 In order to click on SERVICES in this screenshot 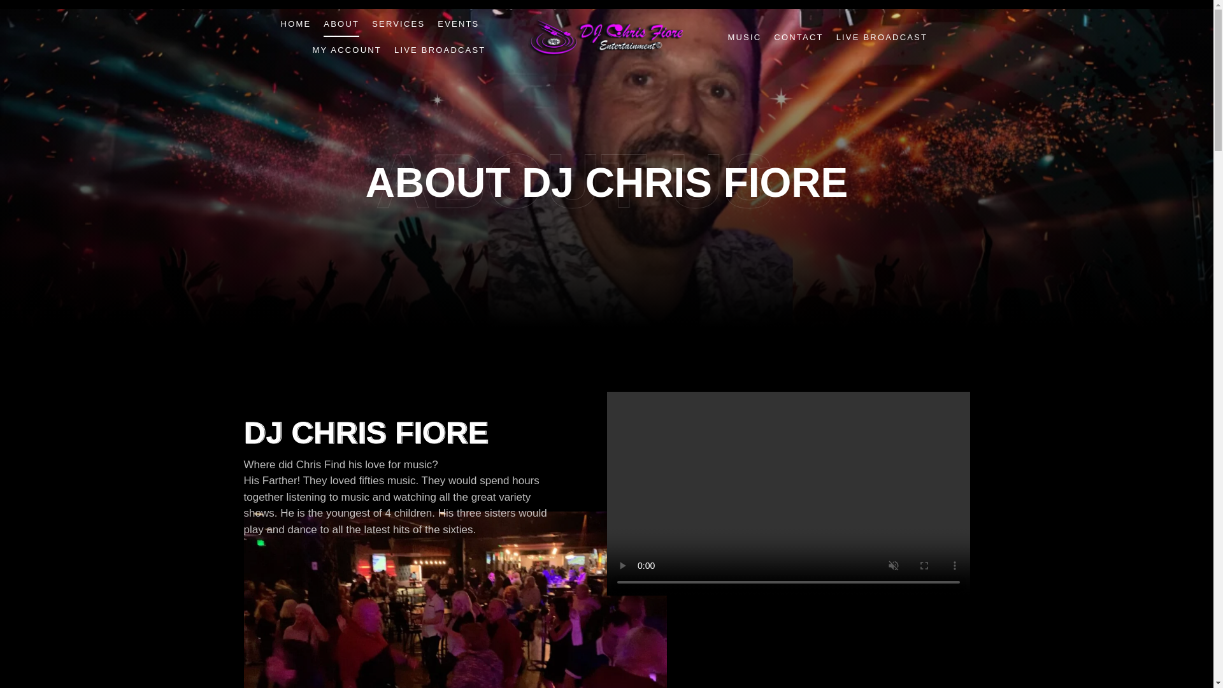, I will do `click(397, 24)`.